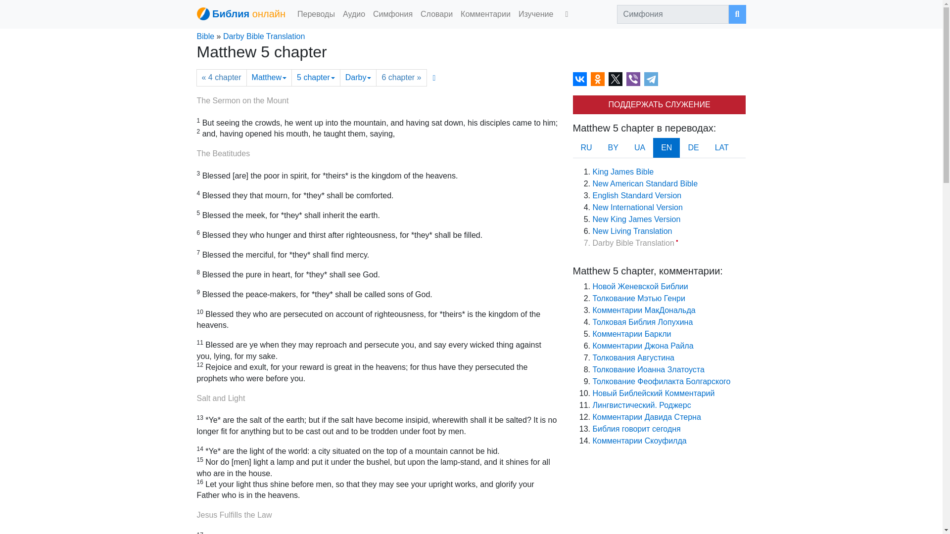  What do you see at coordinates (586, 147) in the screenshot?
I see `RU` at bounding box center [586, 147].